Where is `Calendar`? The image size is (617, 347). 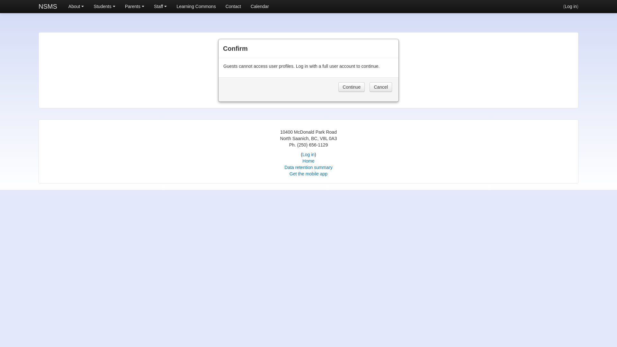 Calendar is located at coordinates (260, 6).